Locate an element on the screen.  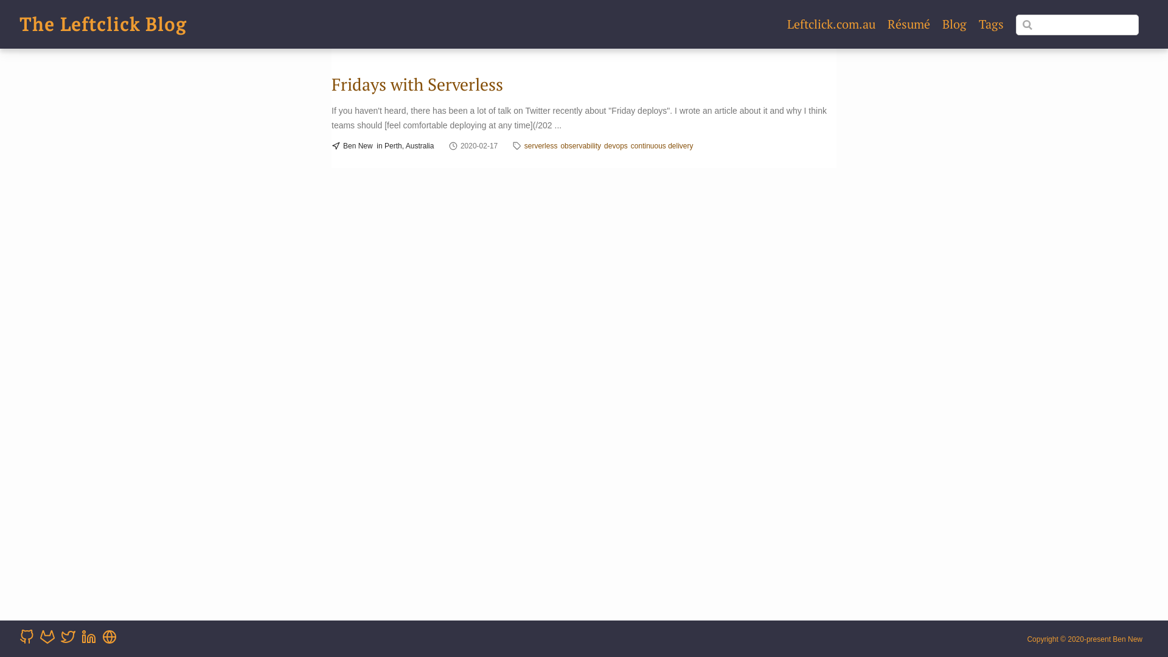
Fridays with Serverless is located at coordinates (417, 84).